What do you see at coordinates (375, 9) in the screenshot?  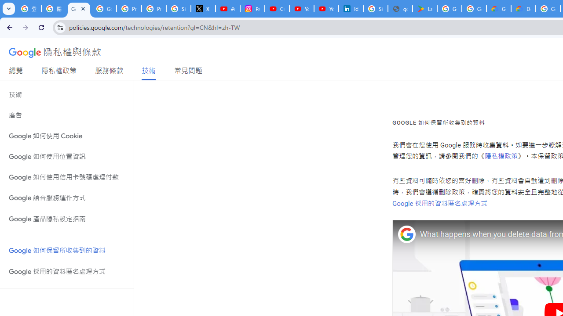 I see `Sign in - Google Accounts` at bounding box center [375, 9].